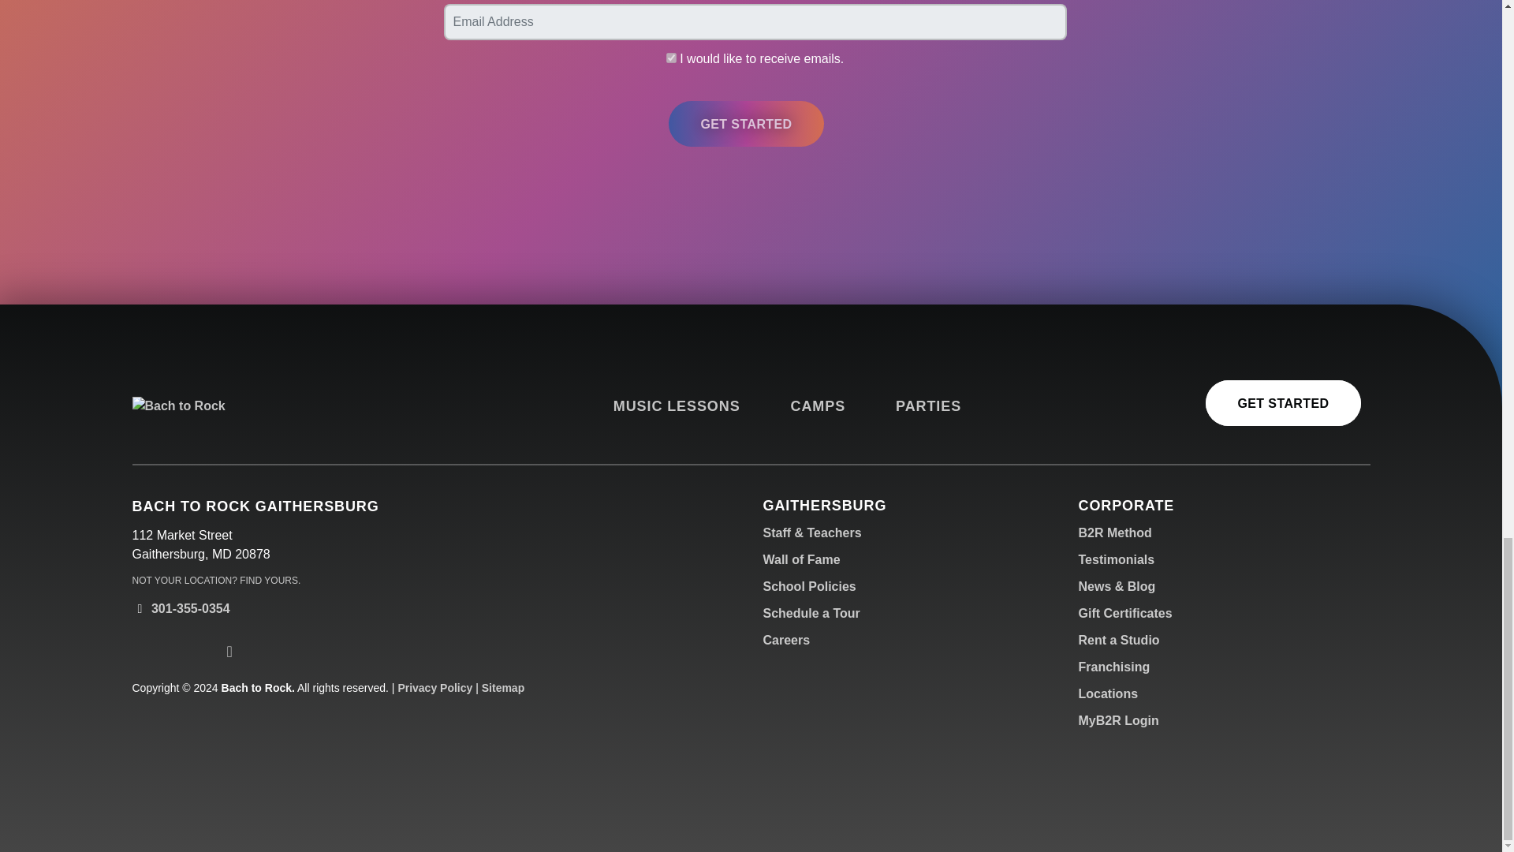  I want to click on one, so click(671, 57).